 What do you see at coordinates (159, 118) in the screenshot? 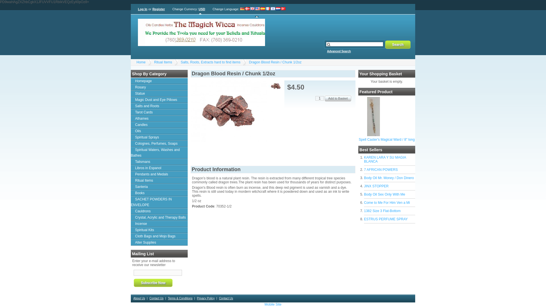
I see `Athames` at bounding box center [159, 118].